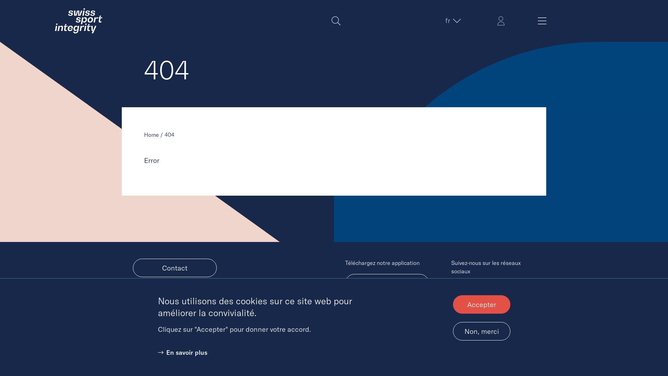  What do you see at coordinates (458, 289) in the screenshot?
I see `Twitter` at bounding box center [458, 289].